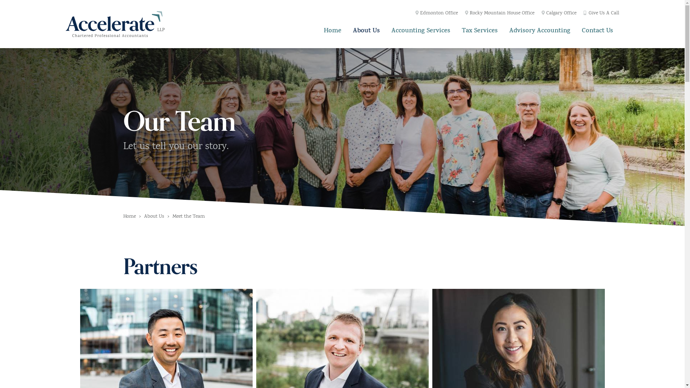  Describe the element at coordinates (367, 30) in the screenshot. I see `About Us` at that location.